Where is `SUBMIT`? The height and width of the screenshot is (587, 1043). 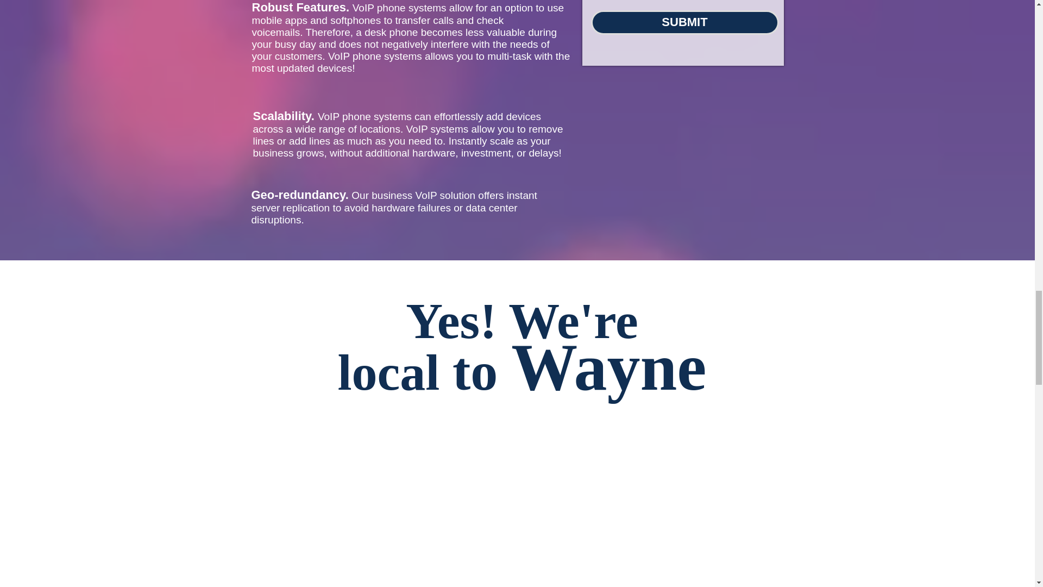
SUBMIT is located at coordinates (685, 22).